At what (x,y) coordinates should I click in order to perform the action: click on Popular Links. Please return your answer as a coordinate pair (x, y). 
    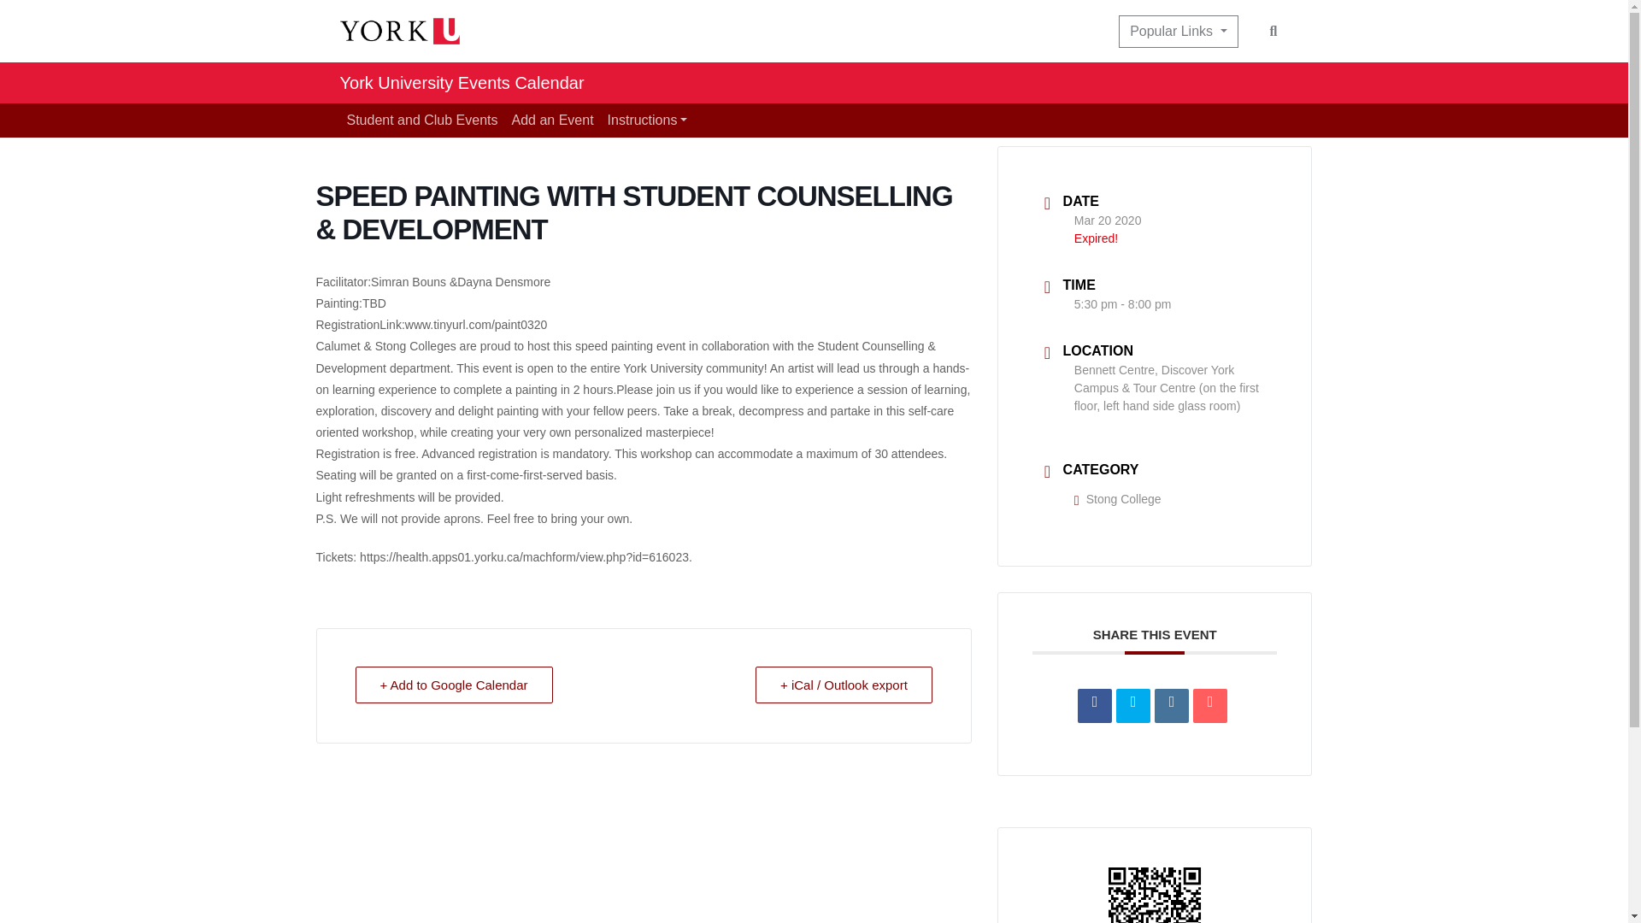
    Looking at the image, I should click on (1178, 32).